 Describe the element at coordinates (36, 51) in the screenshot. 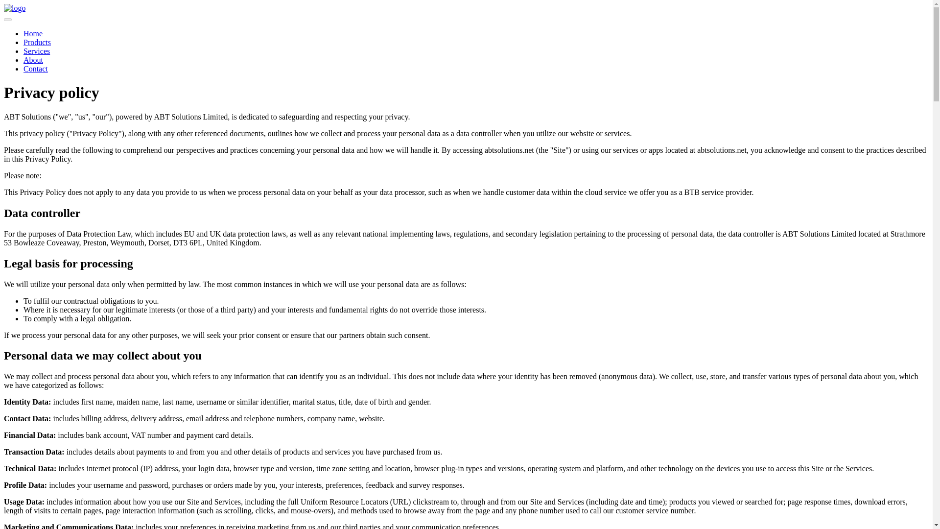

I see `Services` at that location.